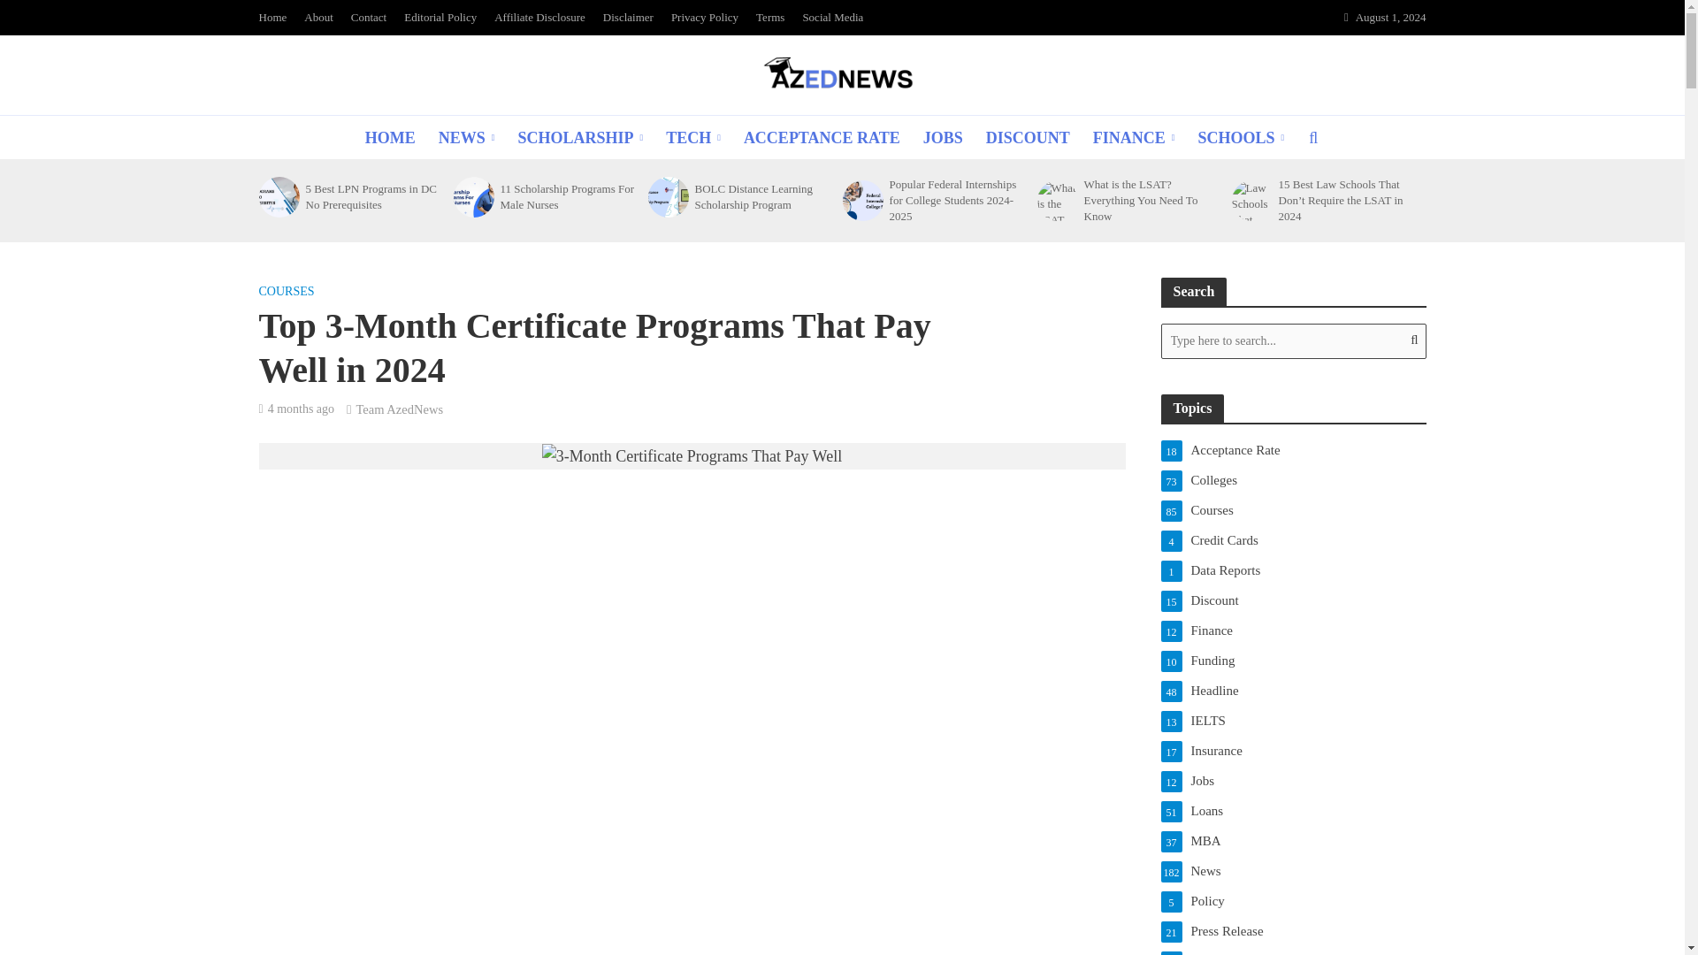 This screenshot has width=1698, height=955. I want to click on Social Media, so click(832, 18).